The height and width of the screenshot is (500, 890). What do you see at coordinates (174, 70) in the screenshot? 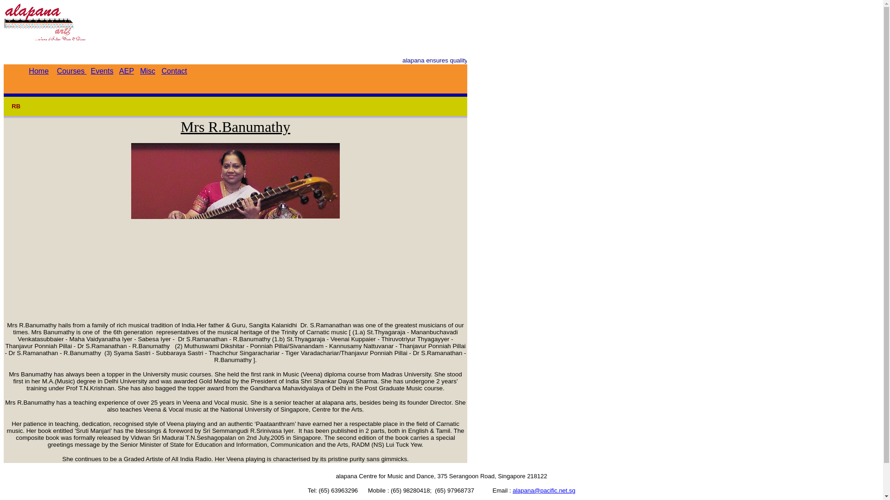
I see `Contact` at bounding box center [174, 70].